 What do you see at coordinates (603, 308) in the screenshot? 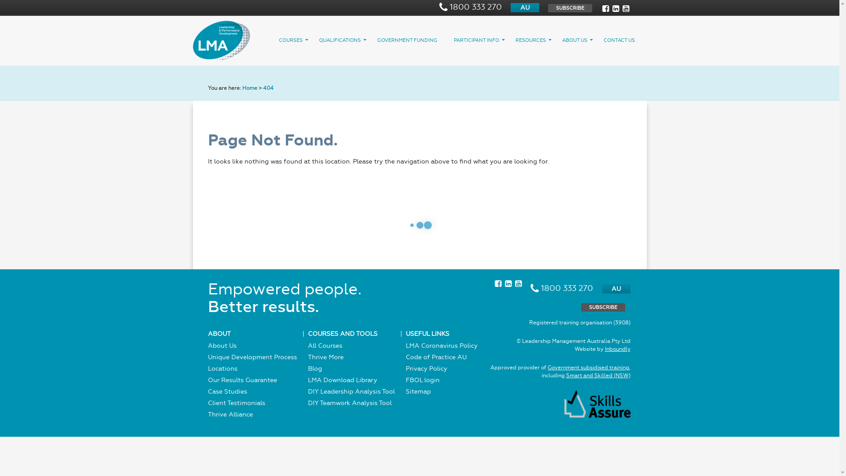
I see `SUBSCRIBE` at bounding box center [603, 308].